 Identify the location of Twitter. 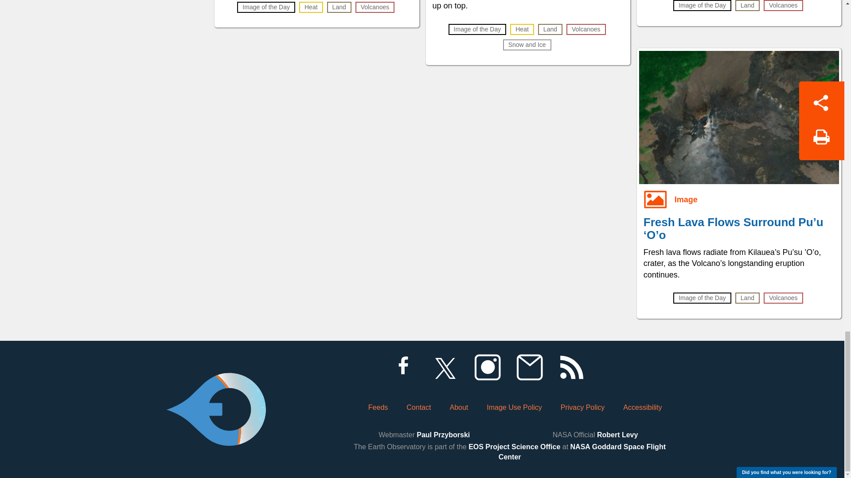
(445, 367).